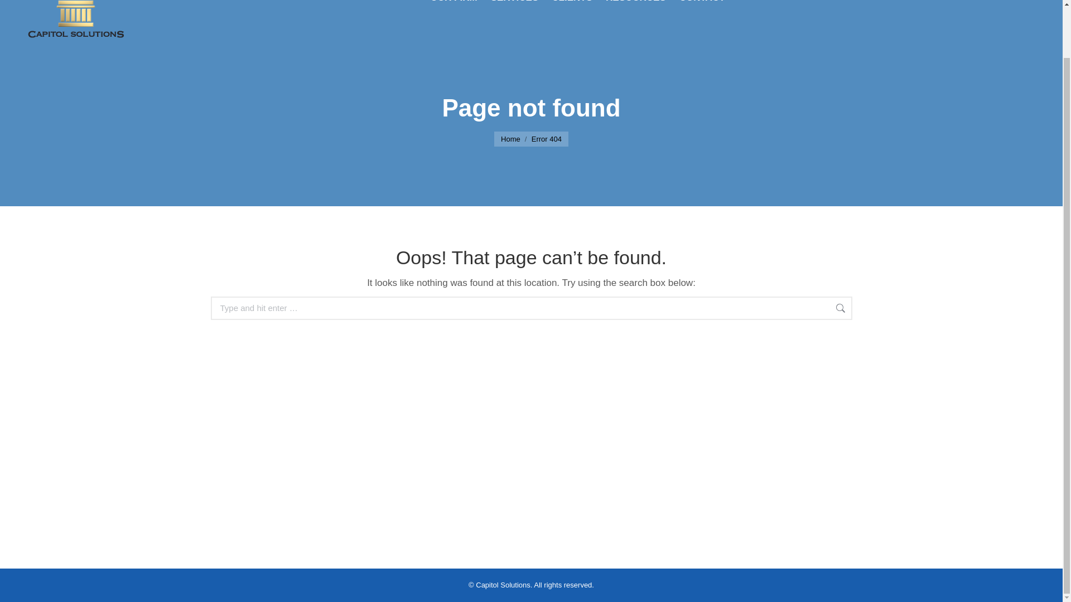 This screenshot has width=1071, height=602. What do you see at coordinates (572, 3) in the screenshot?
I see `CLIENTS` at bounding box center [572, 3].